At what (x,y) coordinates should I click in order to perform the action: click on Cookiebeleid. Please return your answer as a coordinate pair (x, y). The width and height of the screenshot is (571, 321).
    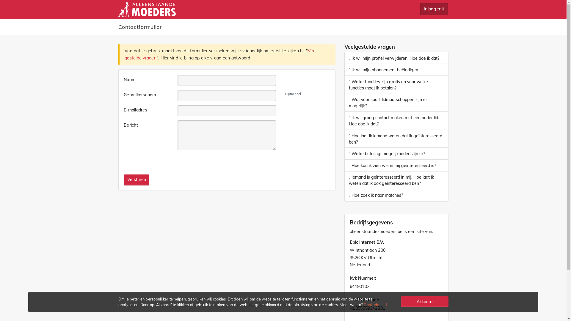
    Looking at the image, I should click on (375, 305).